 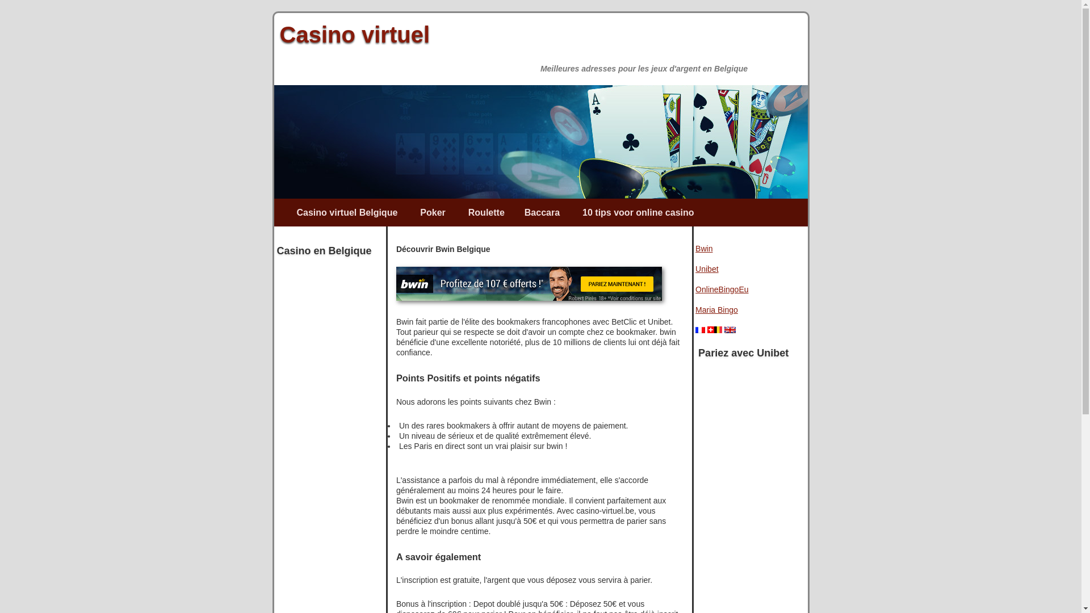 What do you see at coordinates (722, 289) in the screenshot?
I see `OnlineBingoEu` at bounding box center [722, 289].